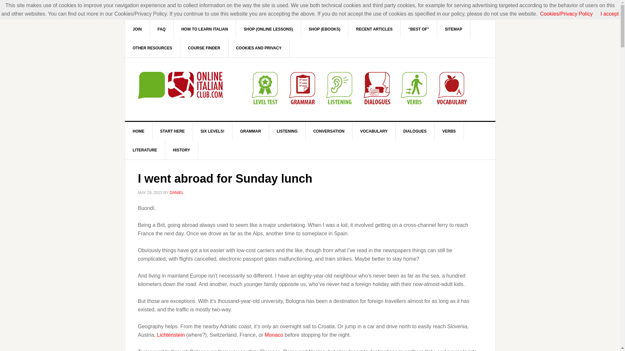  Describe the element at coordinates (374, 29) in the screenshot. I see `RECENT ARTICLES` at that location.